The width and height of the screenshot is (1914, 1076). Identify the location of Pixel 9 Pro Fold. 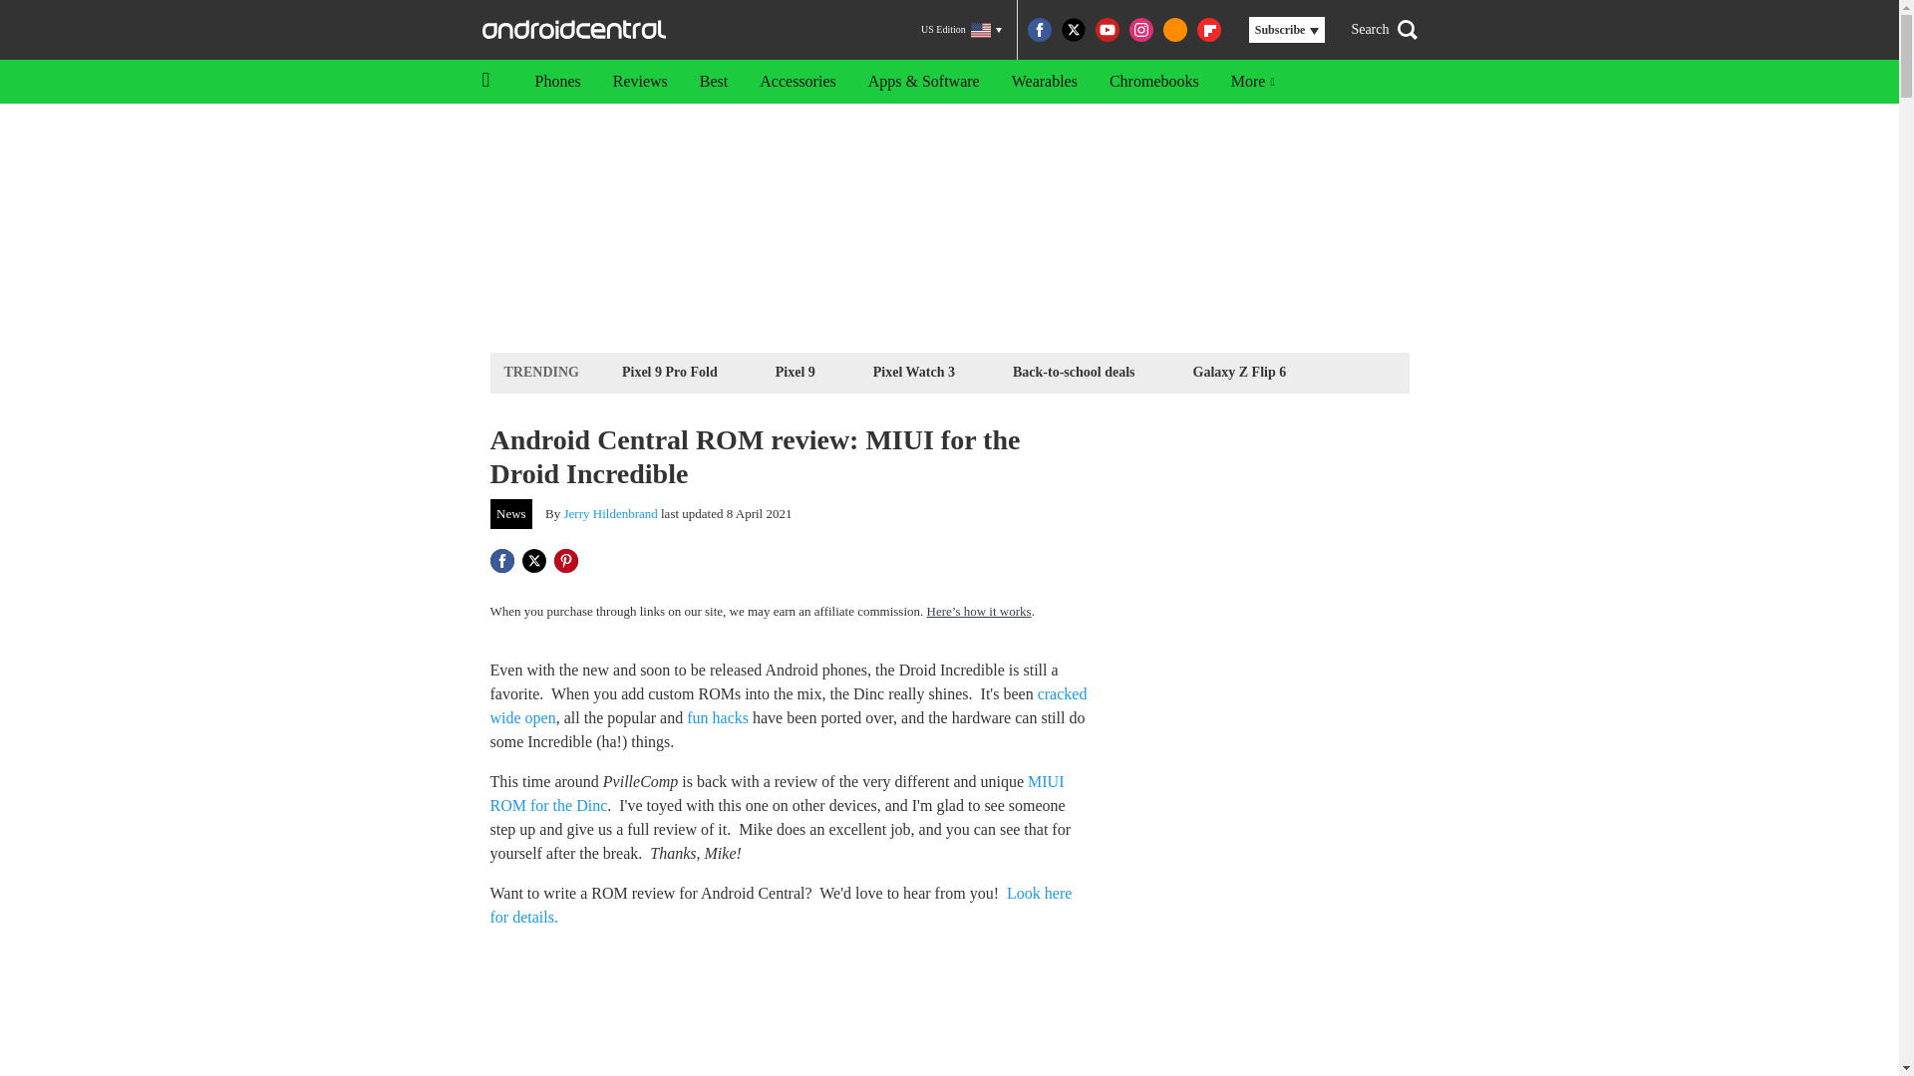
(670, 371).